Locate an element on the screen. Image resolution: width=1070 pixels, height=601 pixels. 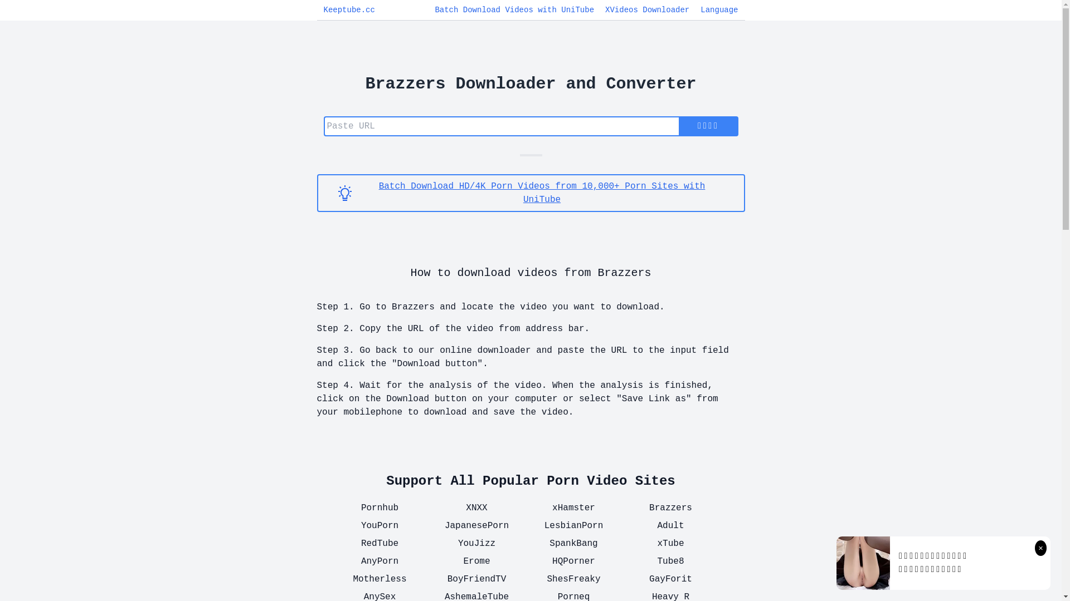
xTube is located at coordinates (670, 544).